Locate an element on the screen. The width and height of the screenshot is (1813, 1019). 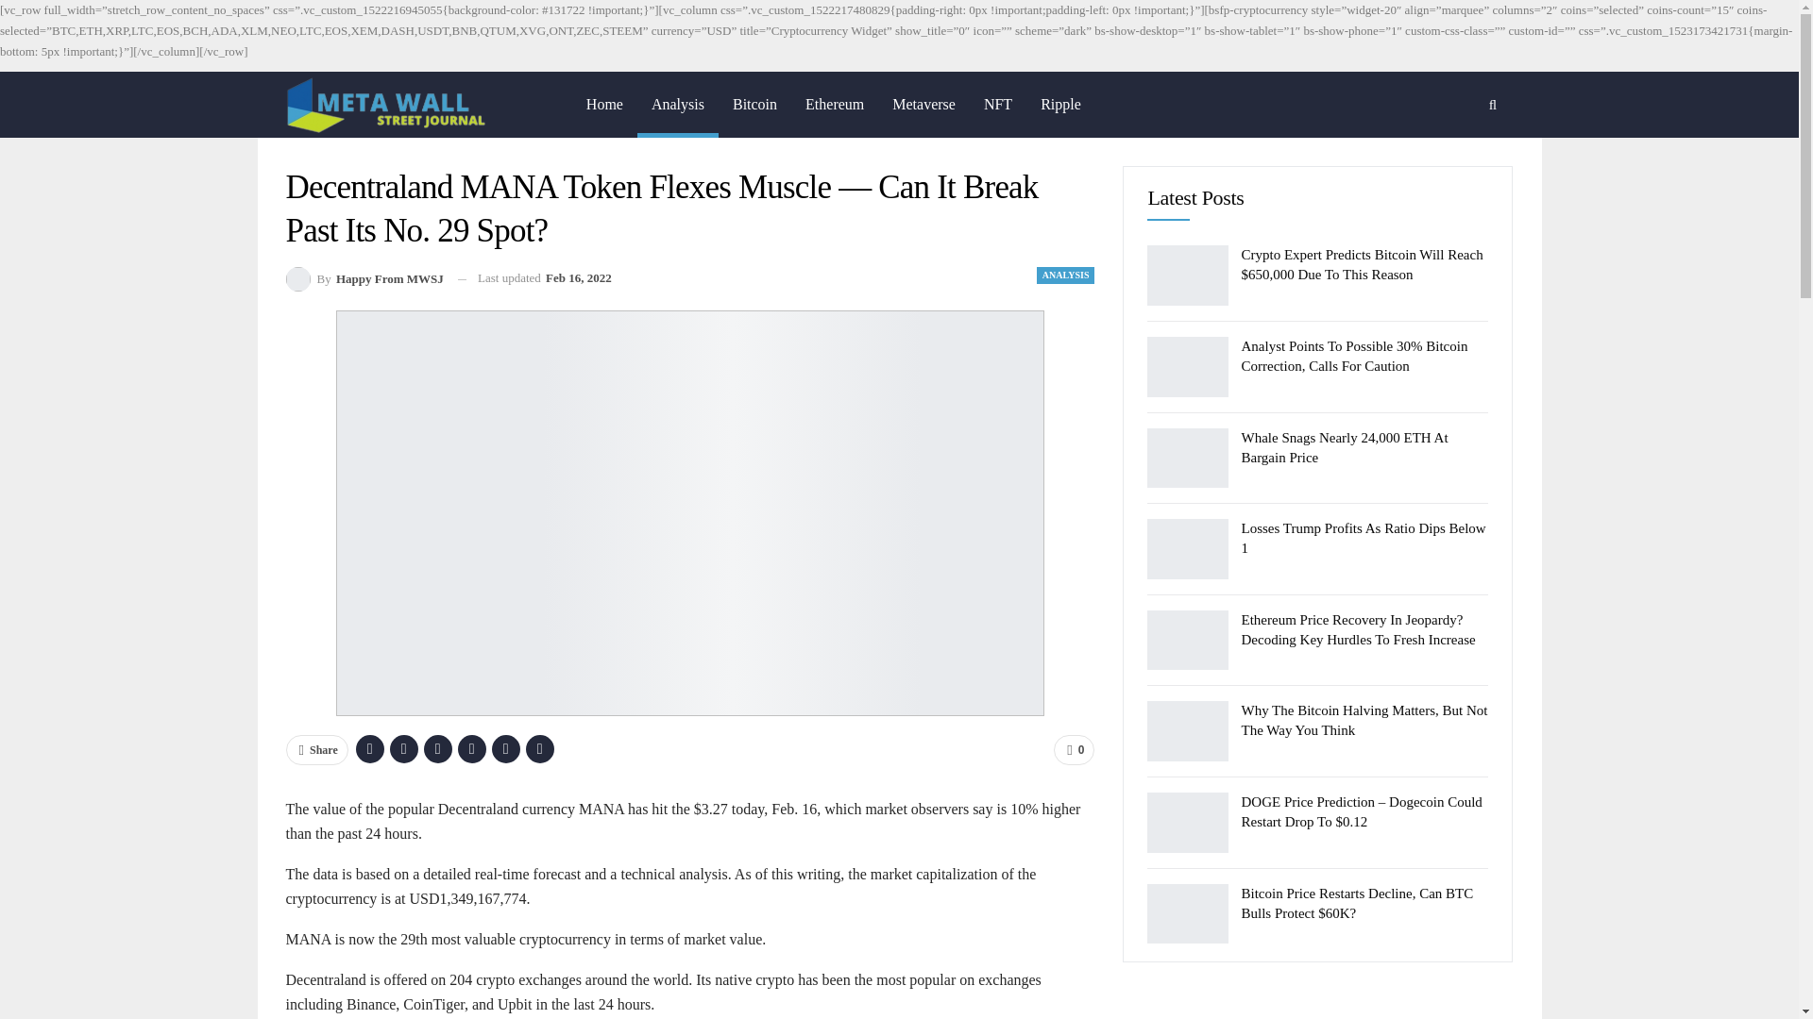
Home is located at coordinates (604, 104).